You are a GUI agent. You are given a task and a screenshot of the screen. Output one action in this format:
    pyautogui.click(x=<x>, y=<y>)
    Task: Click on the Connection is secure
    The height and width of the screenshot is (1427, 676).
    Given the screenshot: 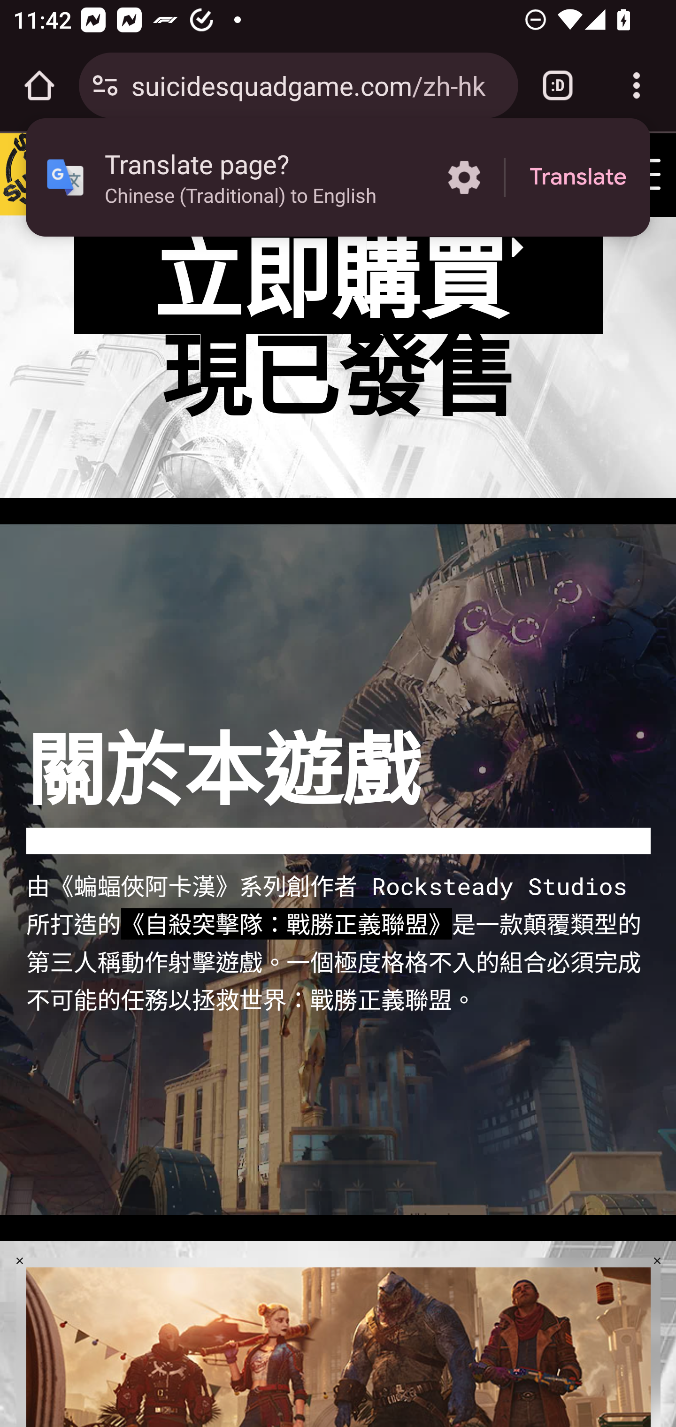 What is the action you would take?
    pyautogui.click(x=105, y=85)
    